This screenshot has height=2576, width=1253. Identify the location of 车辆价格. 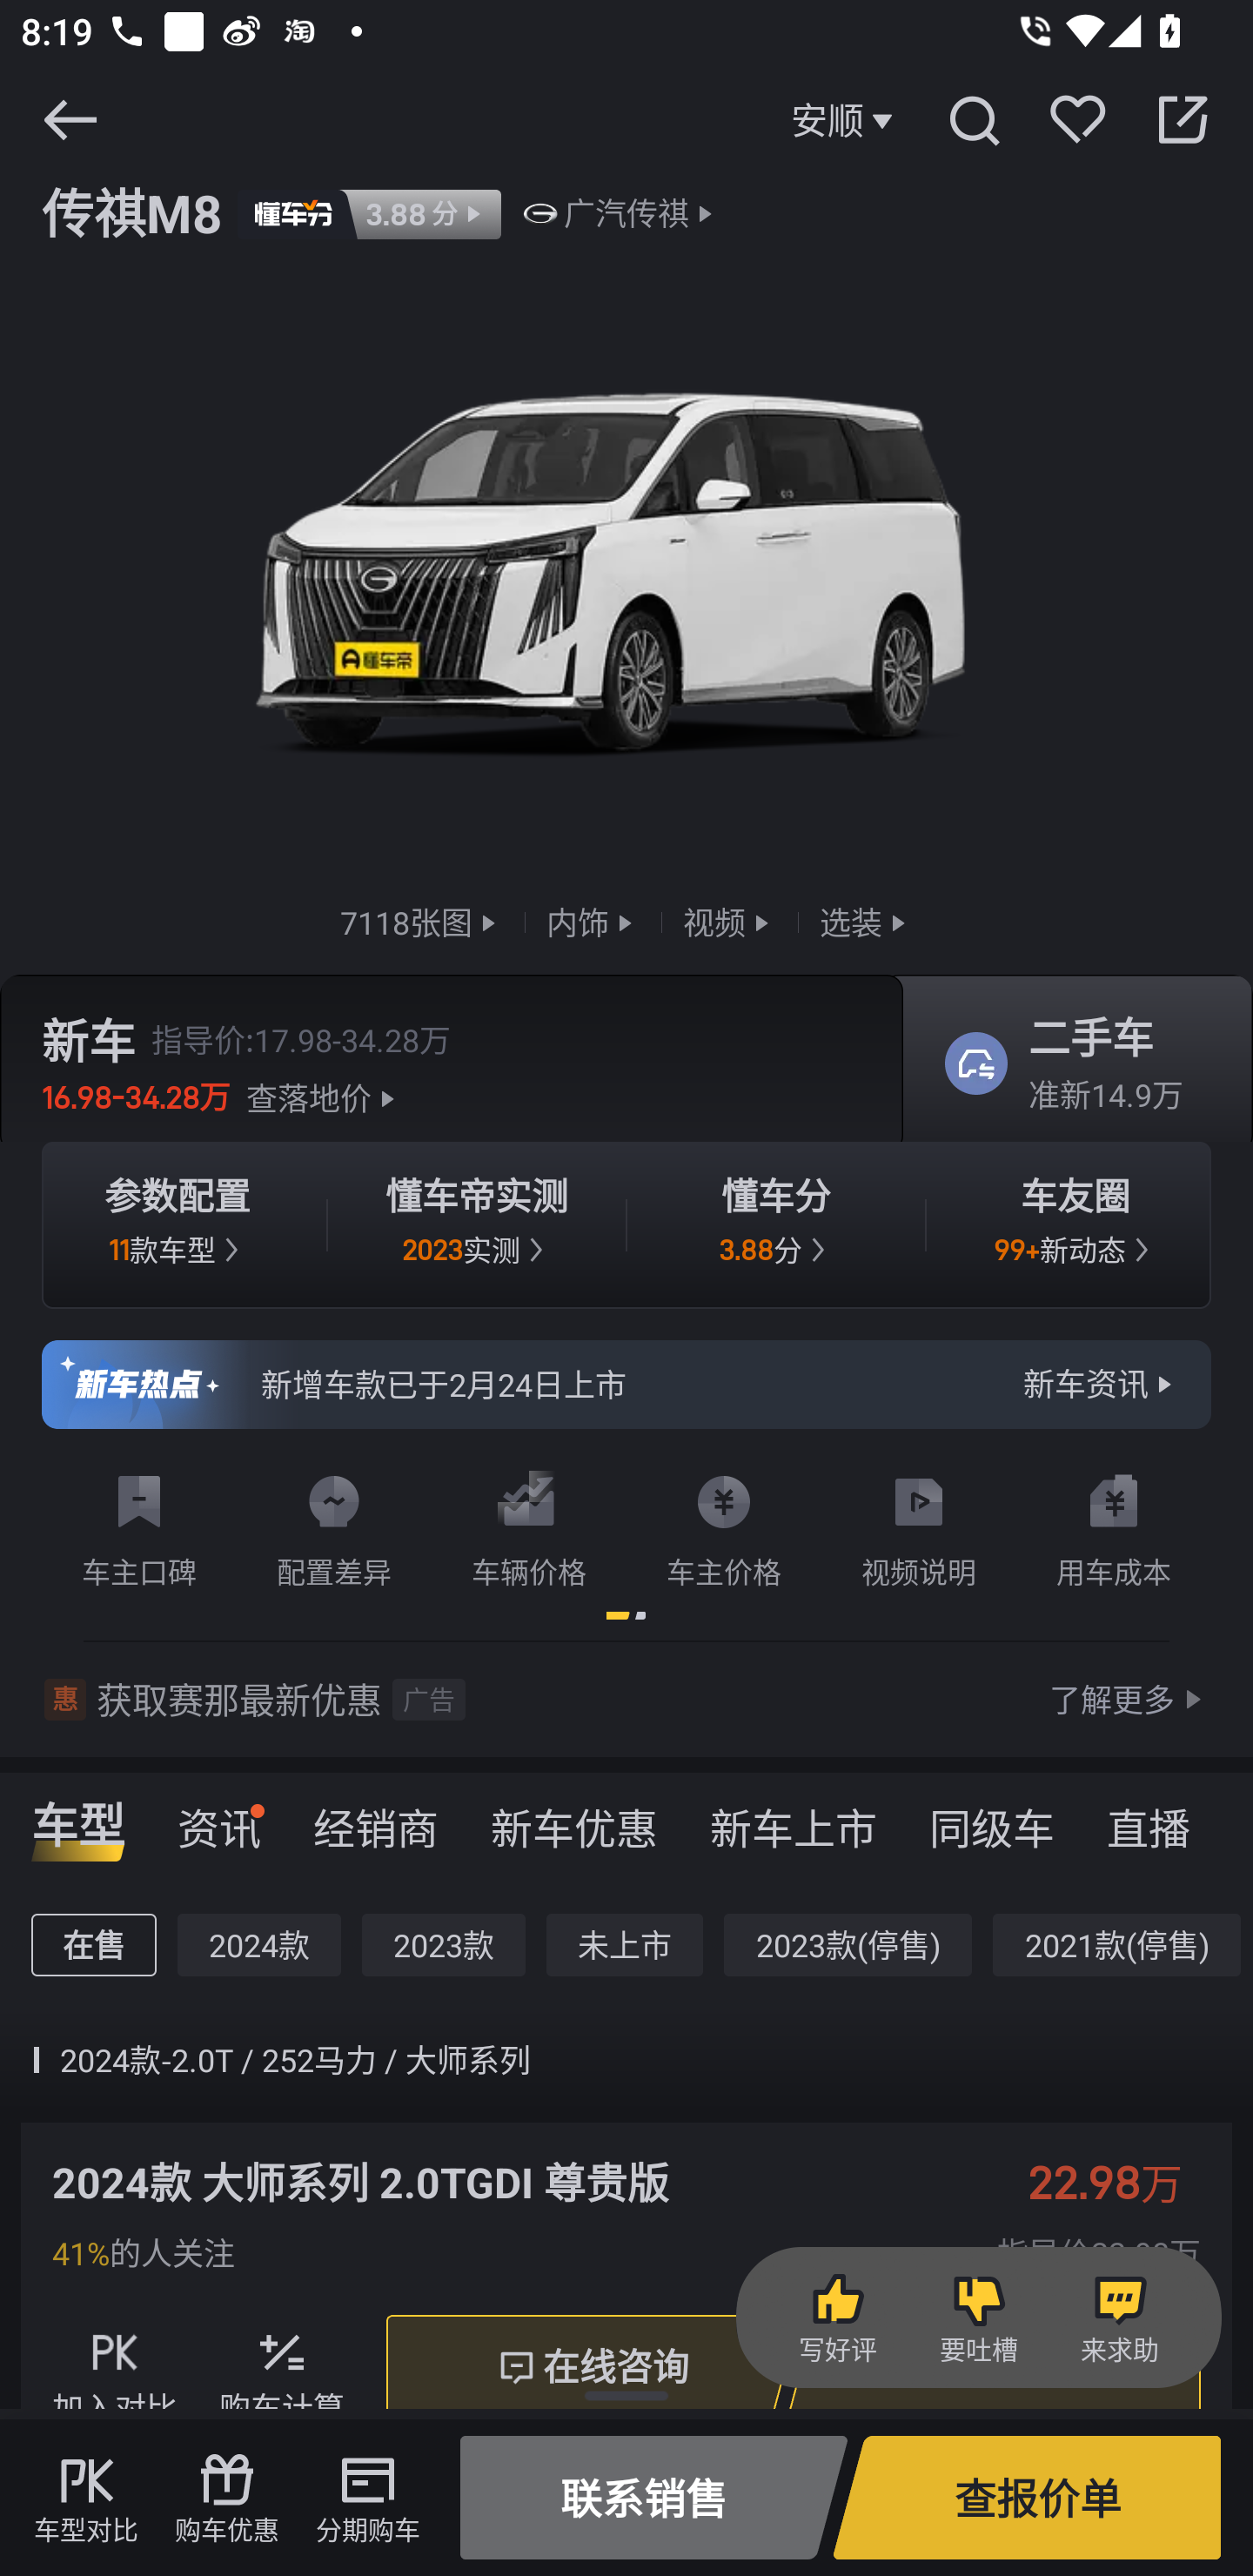
(529, 1526).